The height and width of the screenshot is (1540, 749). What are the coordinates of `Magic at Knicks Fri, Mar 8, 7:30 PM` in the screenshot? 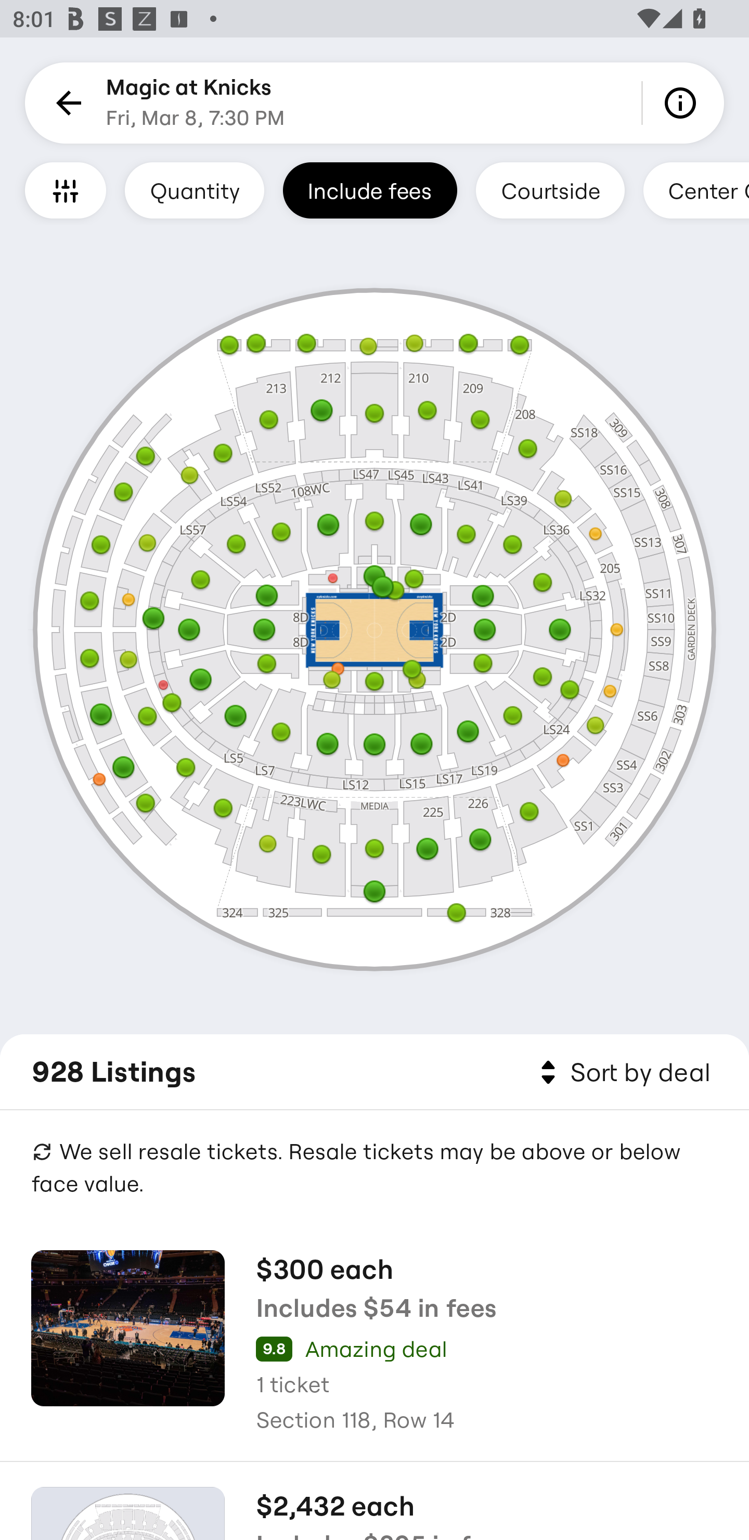 It's located at (196, 103).